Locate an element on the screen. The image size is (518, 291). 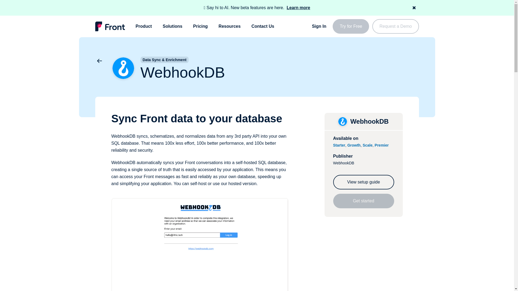
Product is located at coordinates (144, 26).